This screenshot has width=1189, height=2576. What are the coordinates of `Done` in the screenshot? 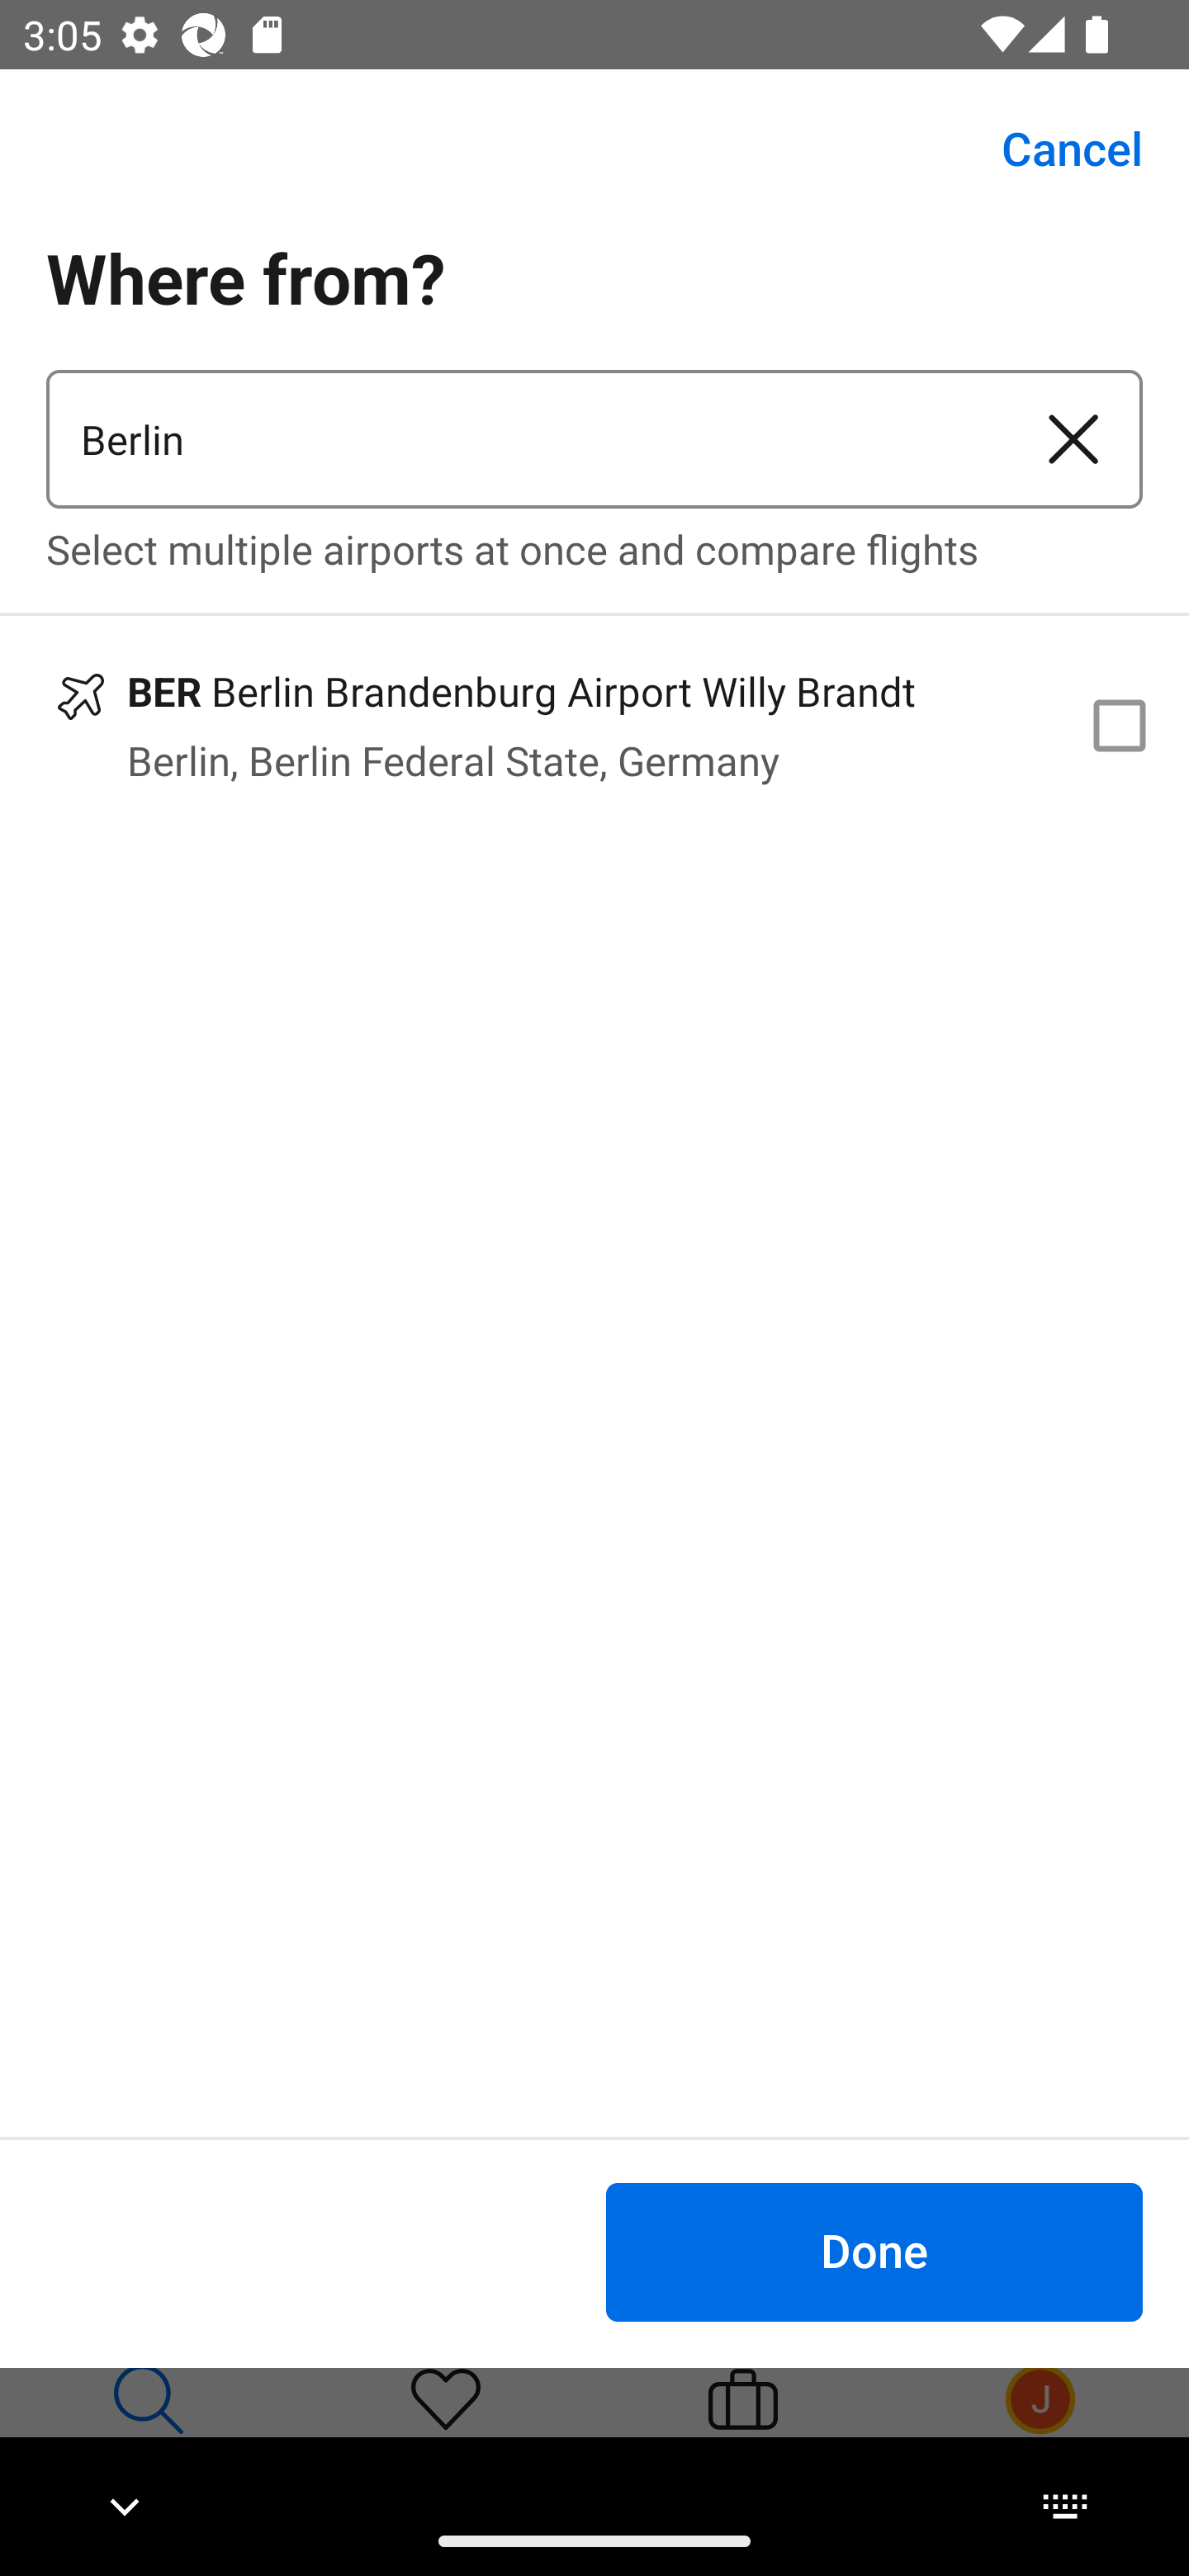 It's located at (874, 2251).